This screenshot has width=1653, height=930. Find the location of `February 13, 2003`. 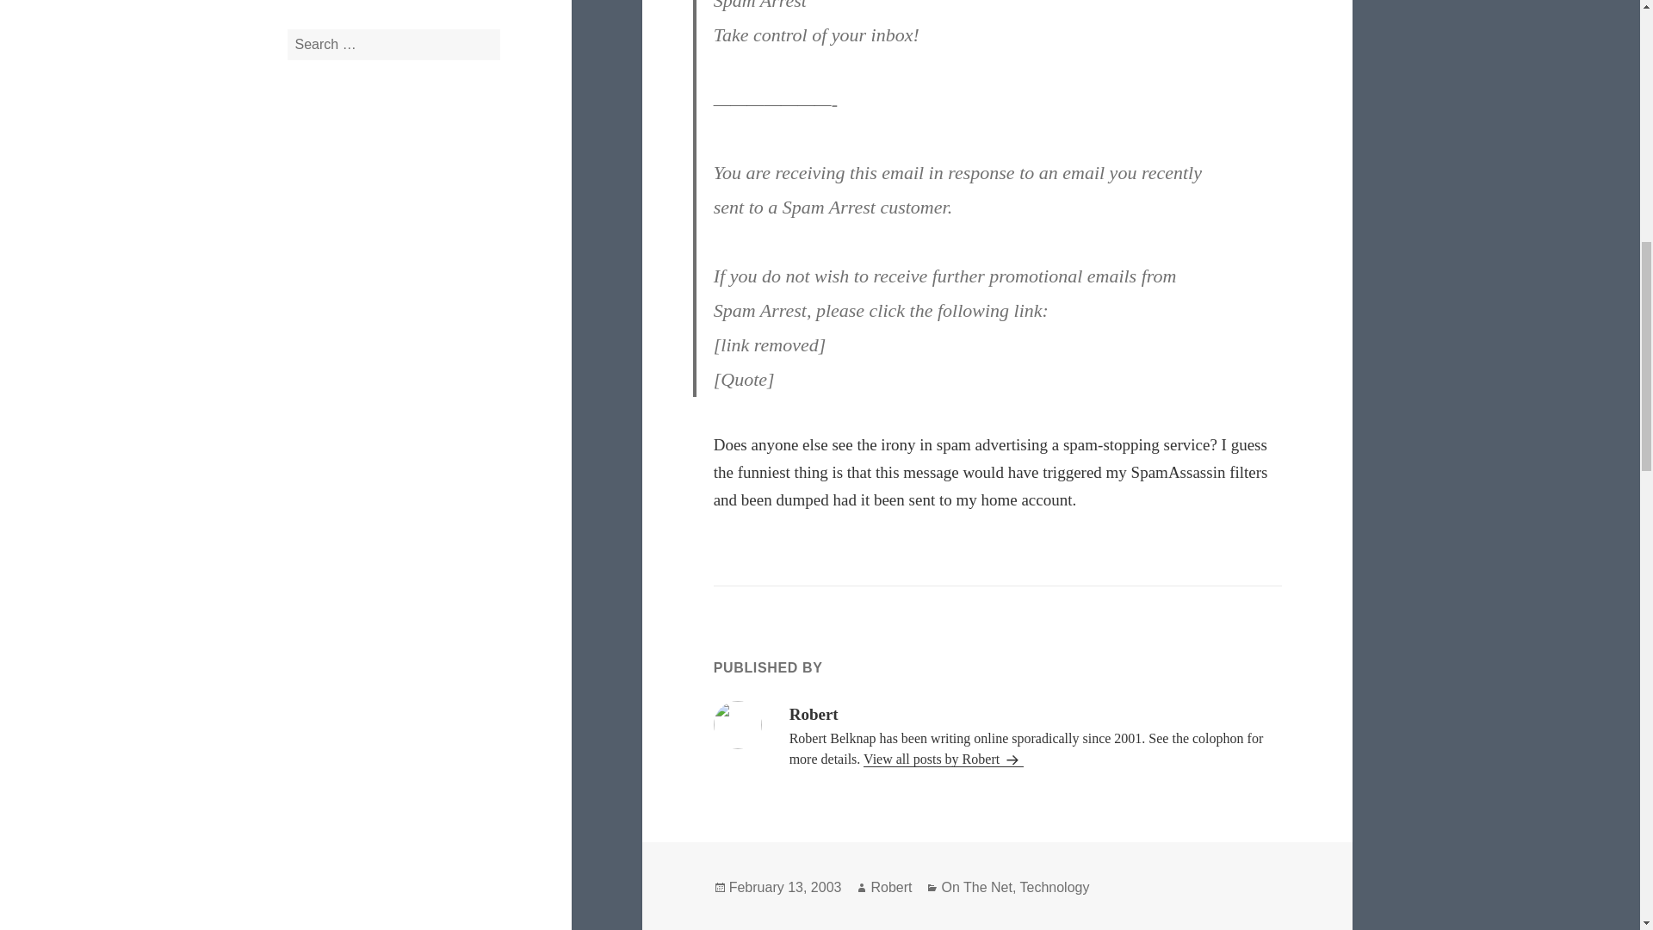

February 13, 2003 is located at coordinates (785, 887).